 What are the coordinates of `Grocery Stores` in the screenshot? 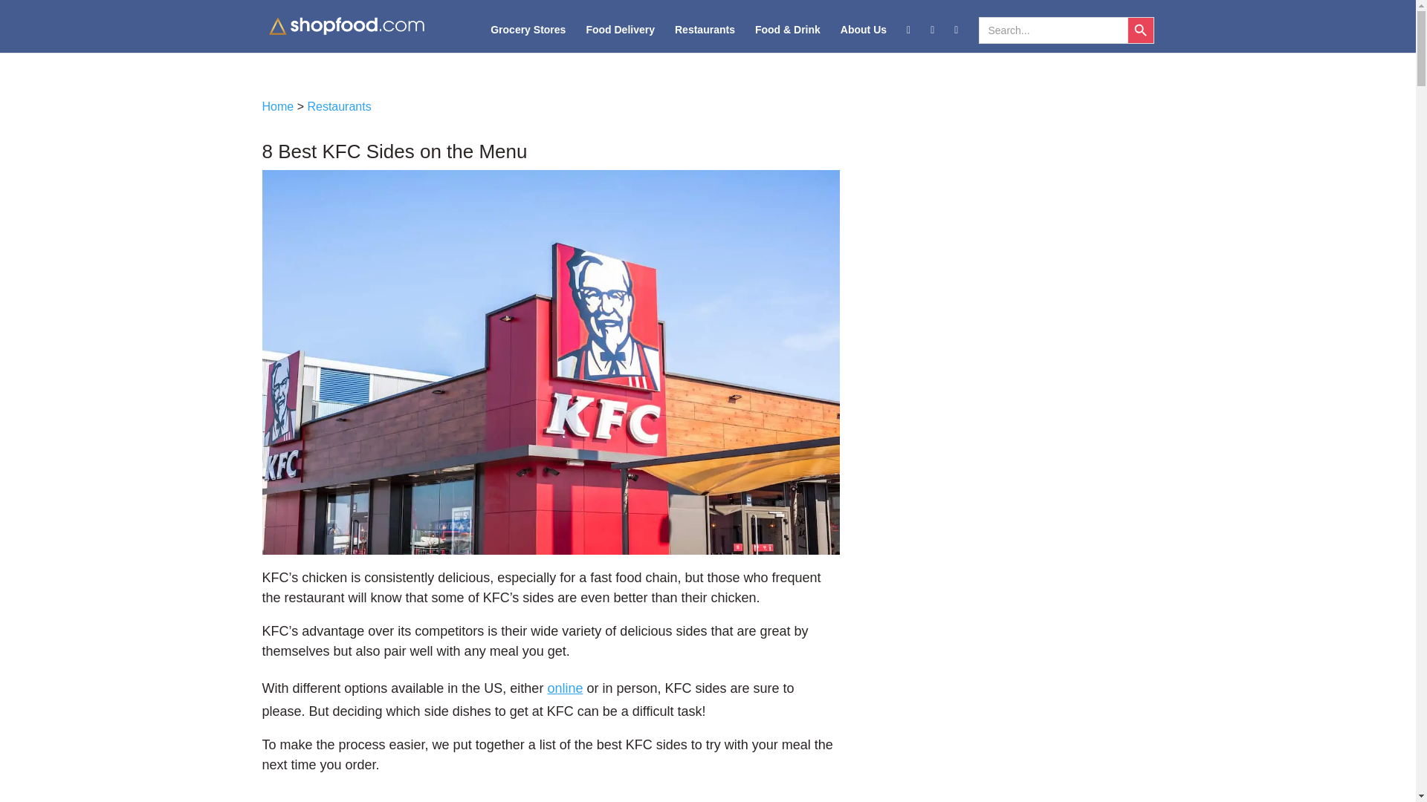 It's located at (528, 39).